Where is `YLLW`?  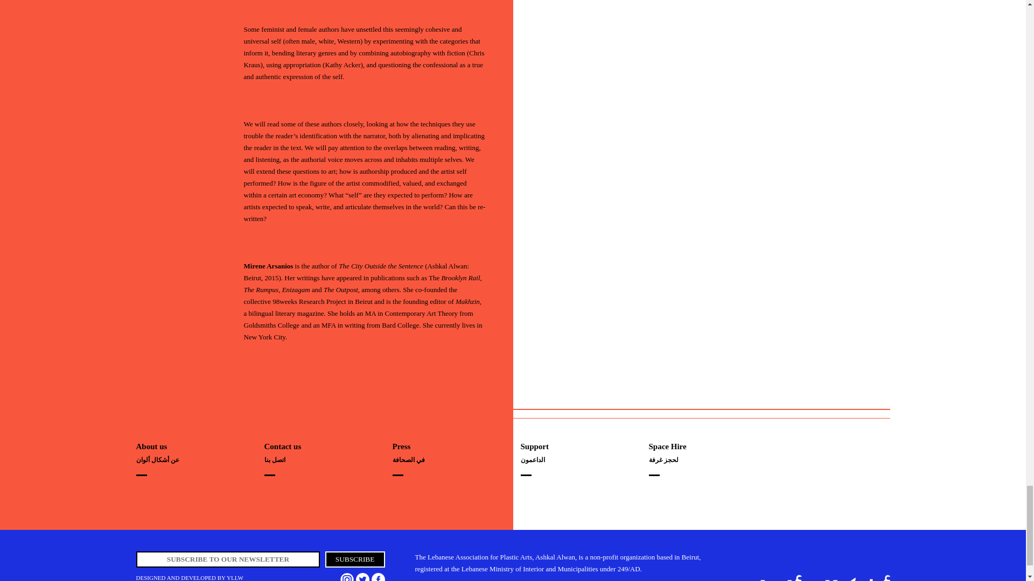
YLLW is located at coordinates (235, 578).